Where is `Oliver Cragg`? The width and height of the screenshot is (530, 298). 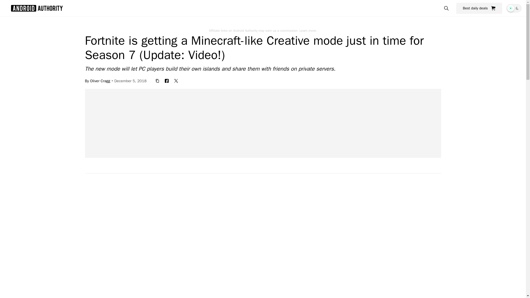
Oliver Cragg is located at coordinates (100, 81).